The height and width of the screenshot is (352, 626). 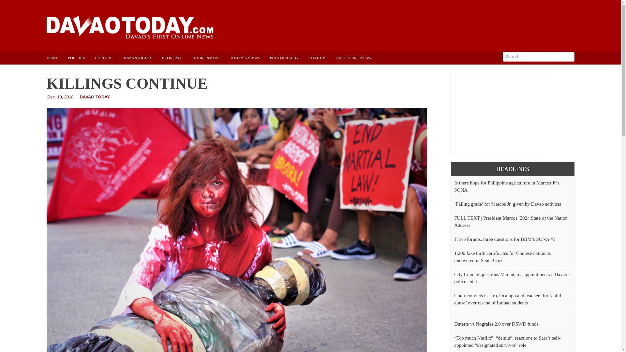 I want to click on DAVAO TODAY, so click(x=95, y=97).